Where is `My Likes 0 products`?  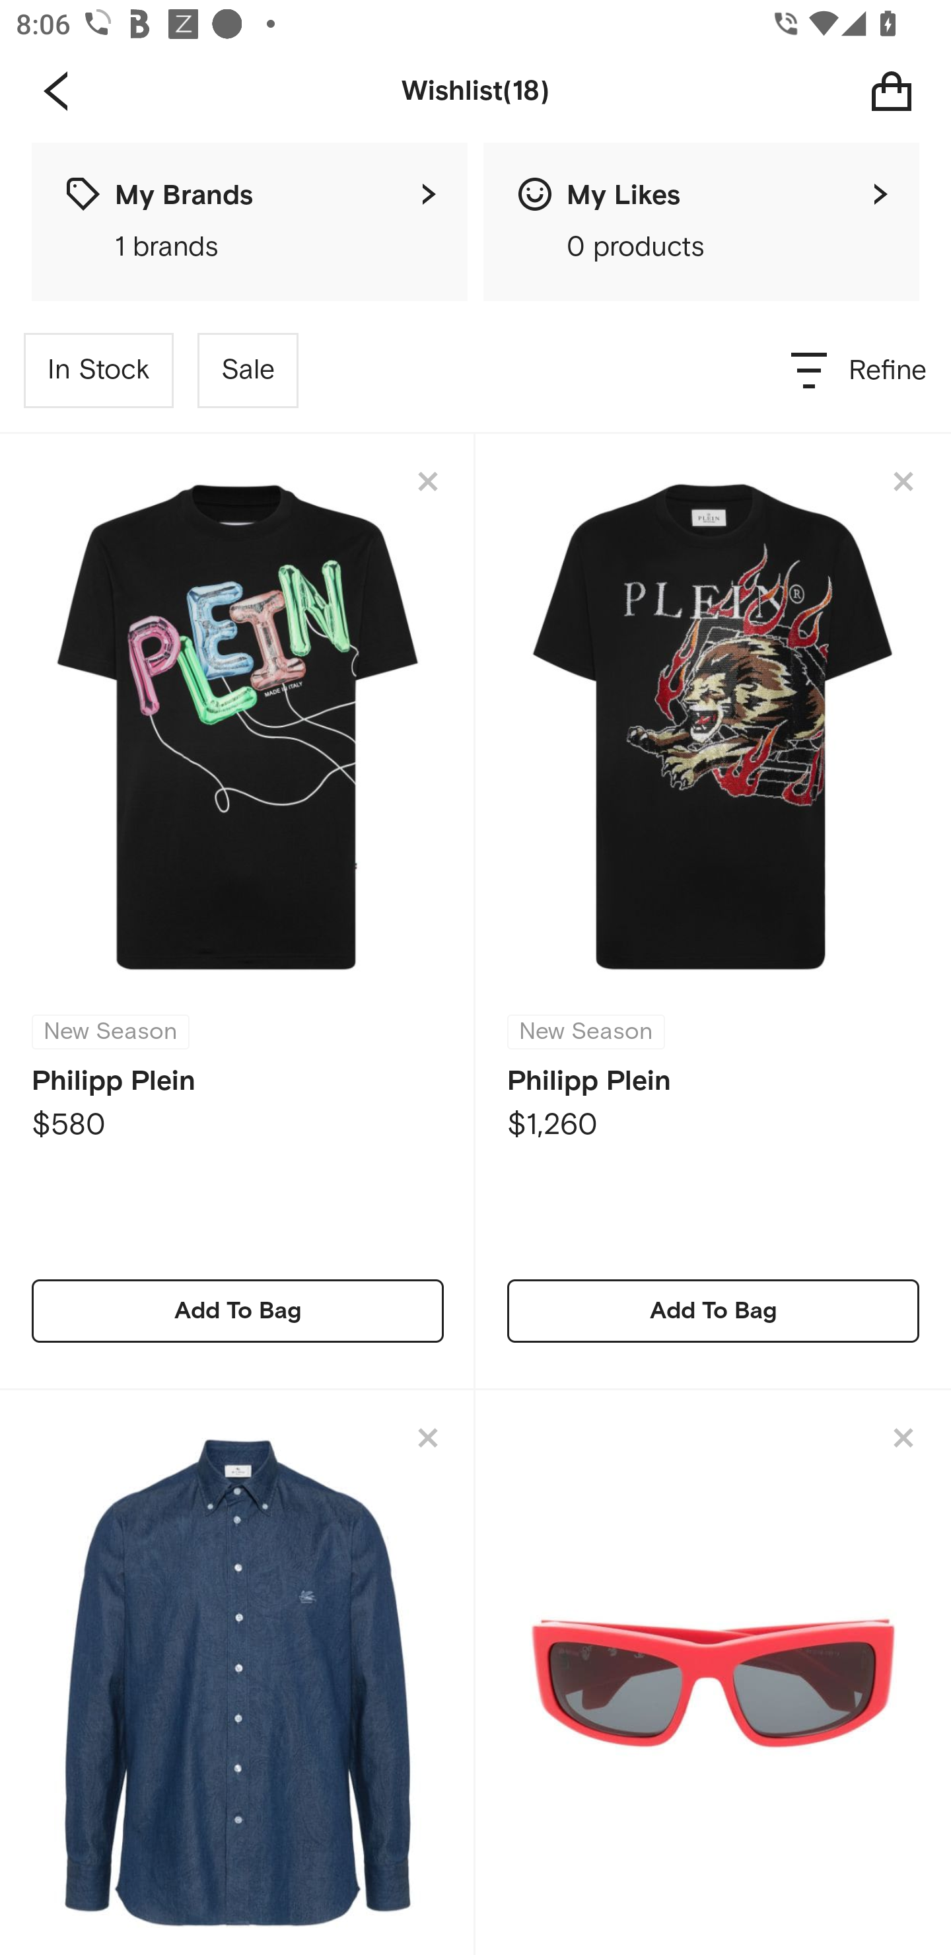 My Likes 0 products is located at coordinates (701, 222).